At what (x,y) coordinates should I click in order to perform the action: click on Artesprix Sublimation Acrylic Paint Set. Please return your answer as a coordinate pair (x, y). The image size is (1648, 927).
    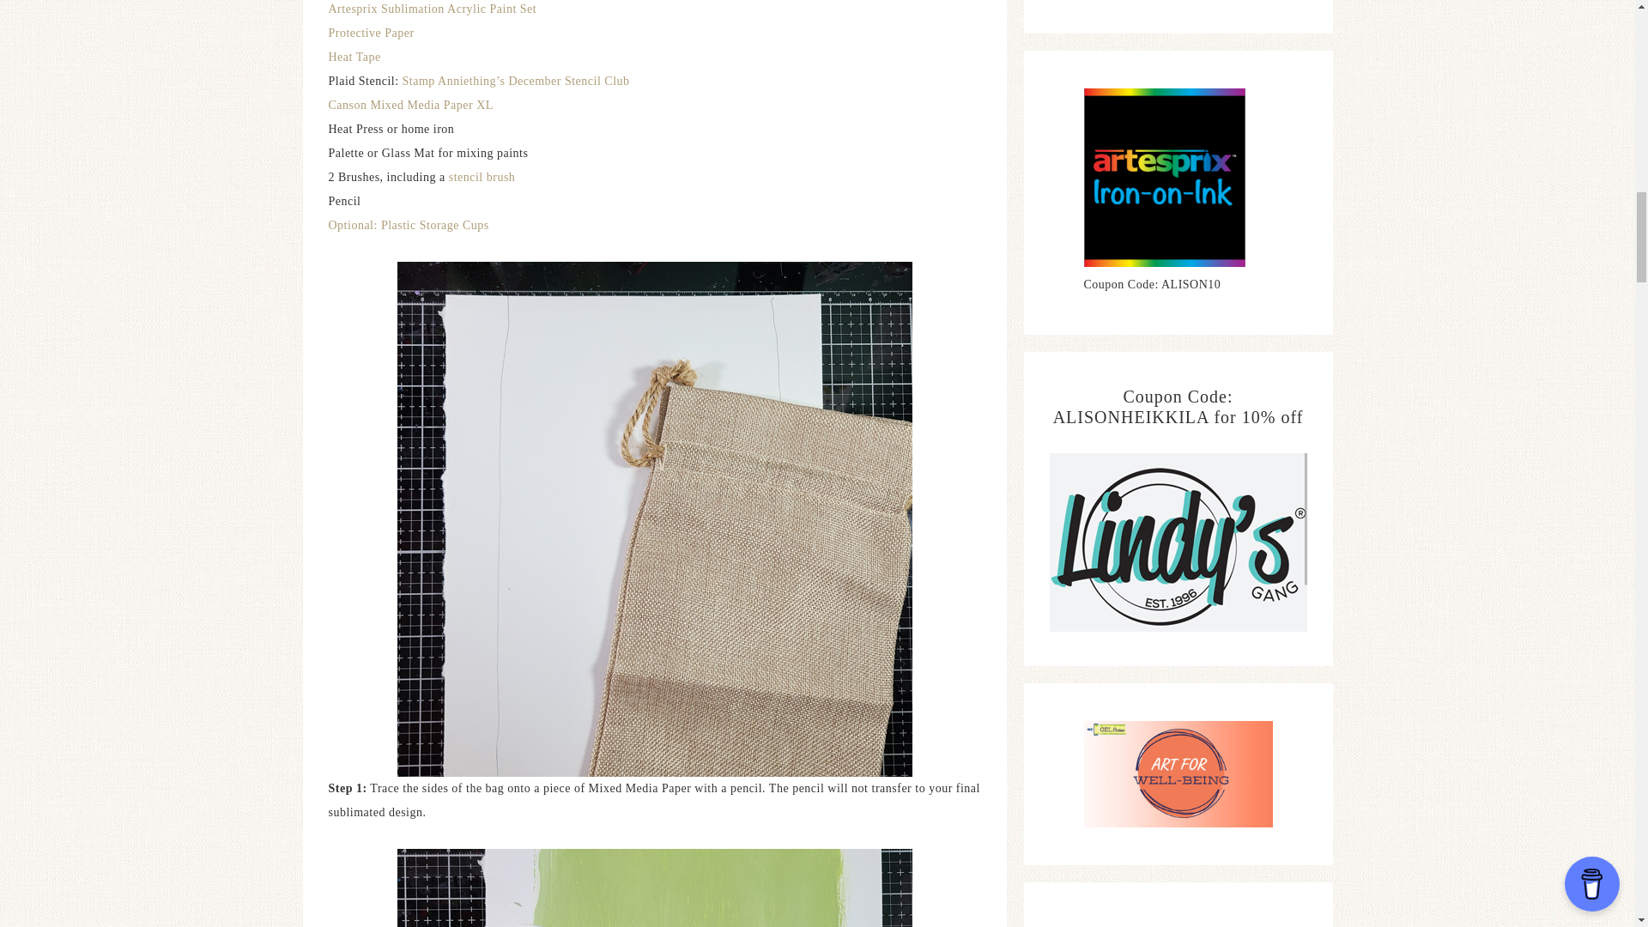
    Looking at the image, I should click on (433, 9).